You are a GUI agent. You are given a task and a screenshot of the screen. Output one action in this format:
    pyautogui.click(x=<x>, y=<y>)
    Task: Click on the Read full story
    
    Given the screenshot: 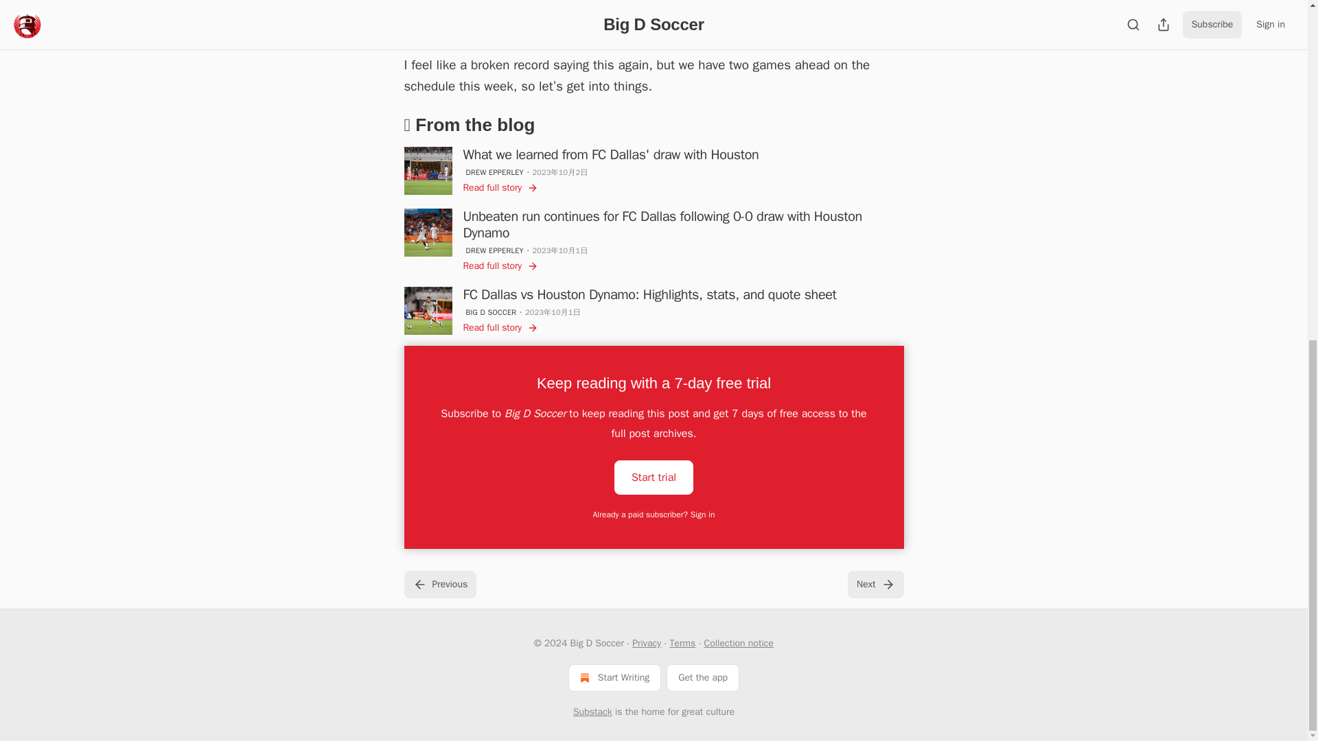 What is the action you would take?
    pyautogui.click(x=500, y=188)
    